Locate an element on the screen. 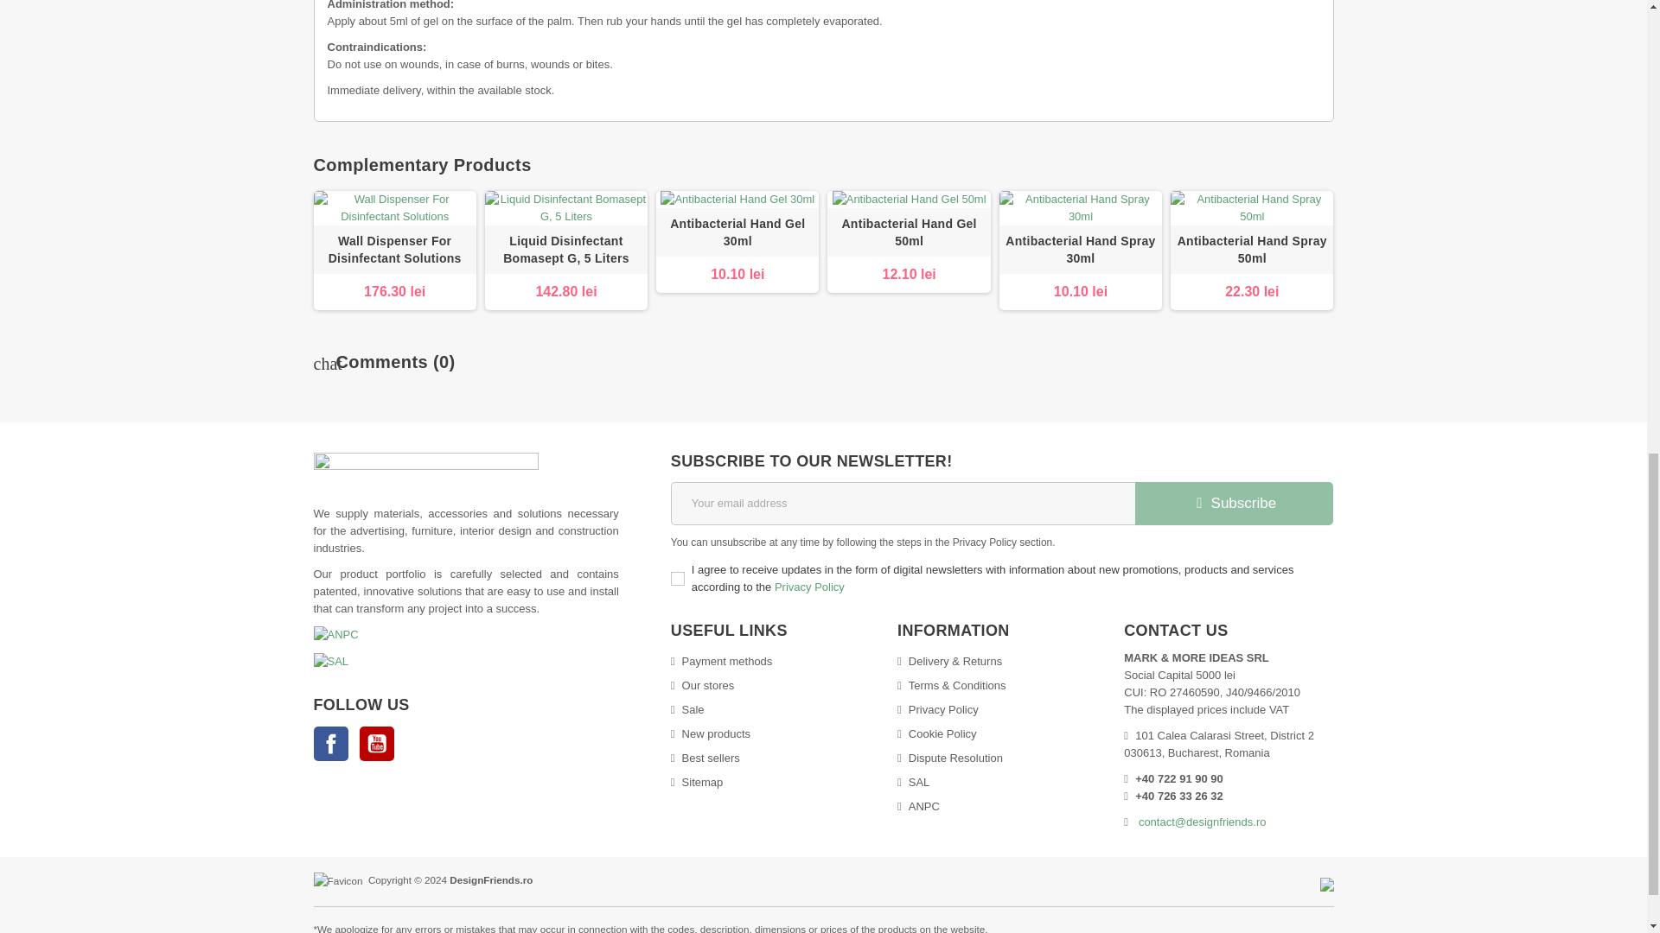 The width and height of the screenshot is (1660, 933). Wall Dispenser For Disinfectant Solutions is located at coordinates (394, 250).